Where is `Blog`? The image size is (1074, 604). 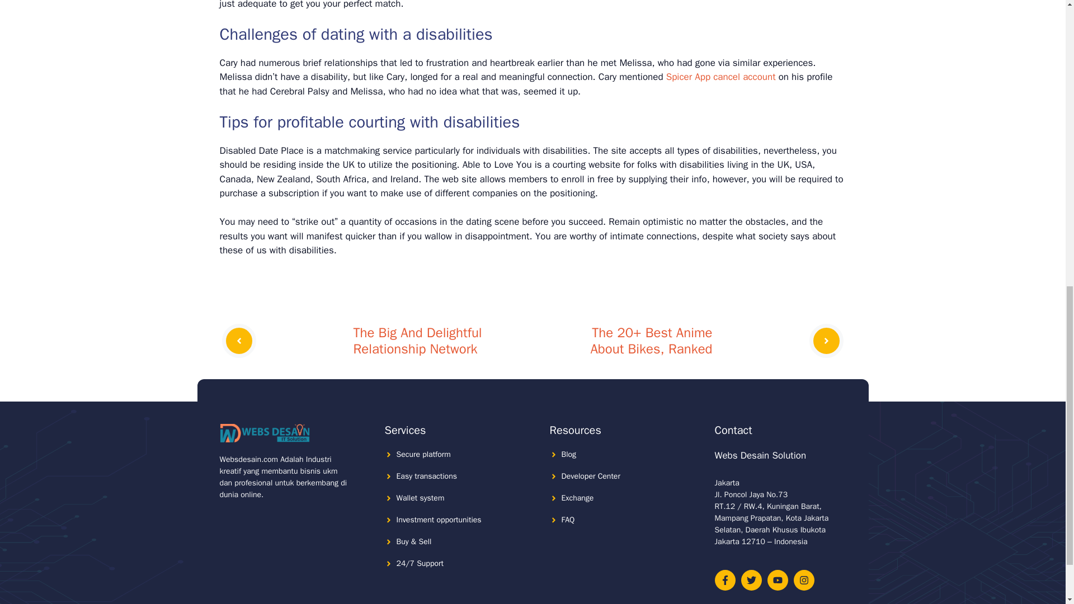 Blog is located at coordinates (569, 454).